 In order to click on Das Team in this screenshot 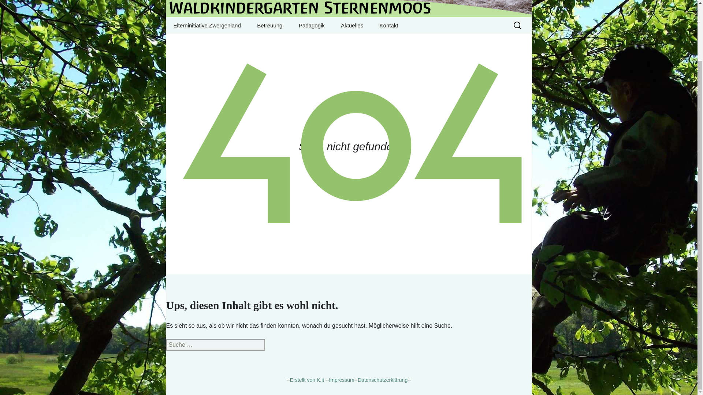, I will do `click(269, 25)`.